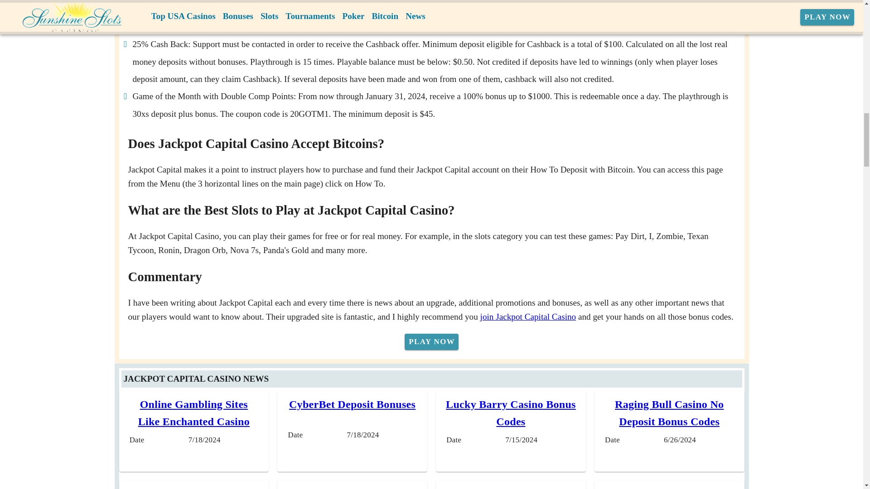 Image resolution: width=870 pixels, height=489 pixels. Describe the element at coordinates (669, 413) in the screenshot. I see `Raging Bull Casino No Deposit Bonus Codes` at that location.